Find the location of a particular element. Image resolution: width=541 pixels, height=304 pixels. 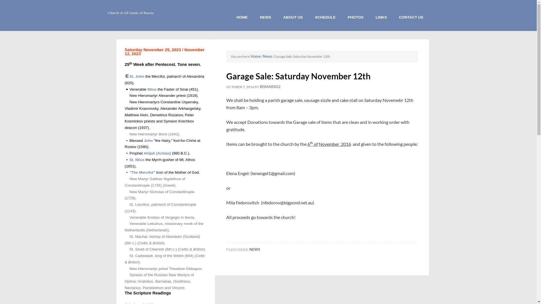

NEWS is located at coordinates (265, 17).